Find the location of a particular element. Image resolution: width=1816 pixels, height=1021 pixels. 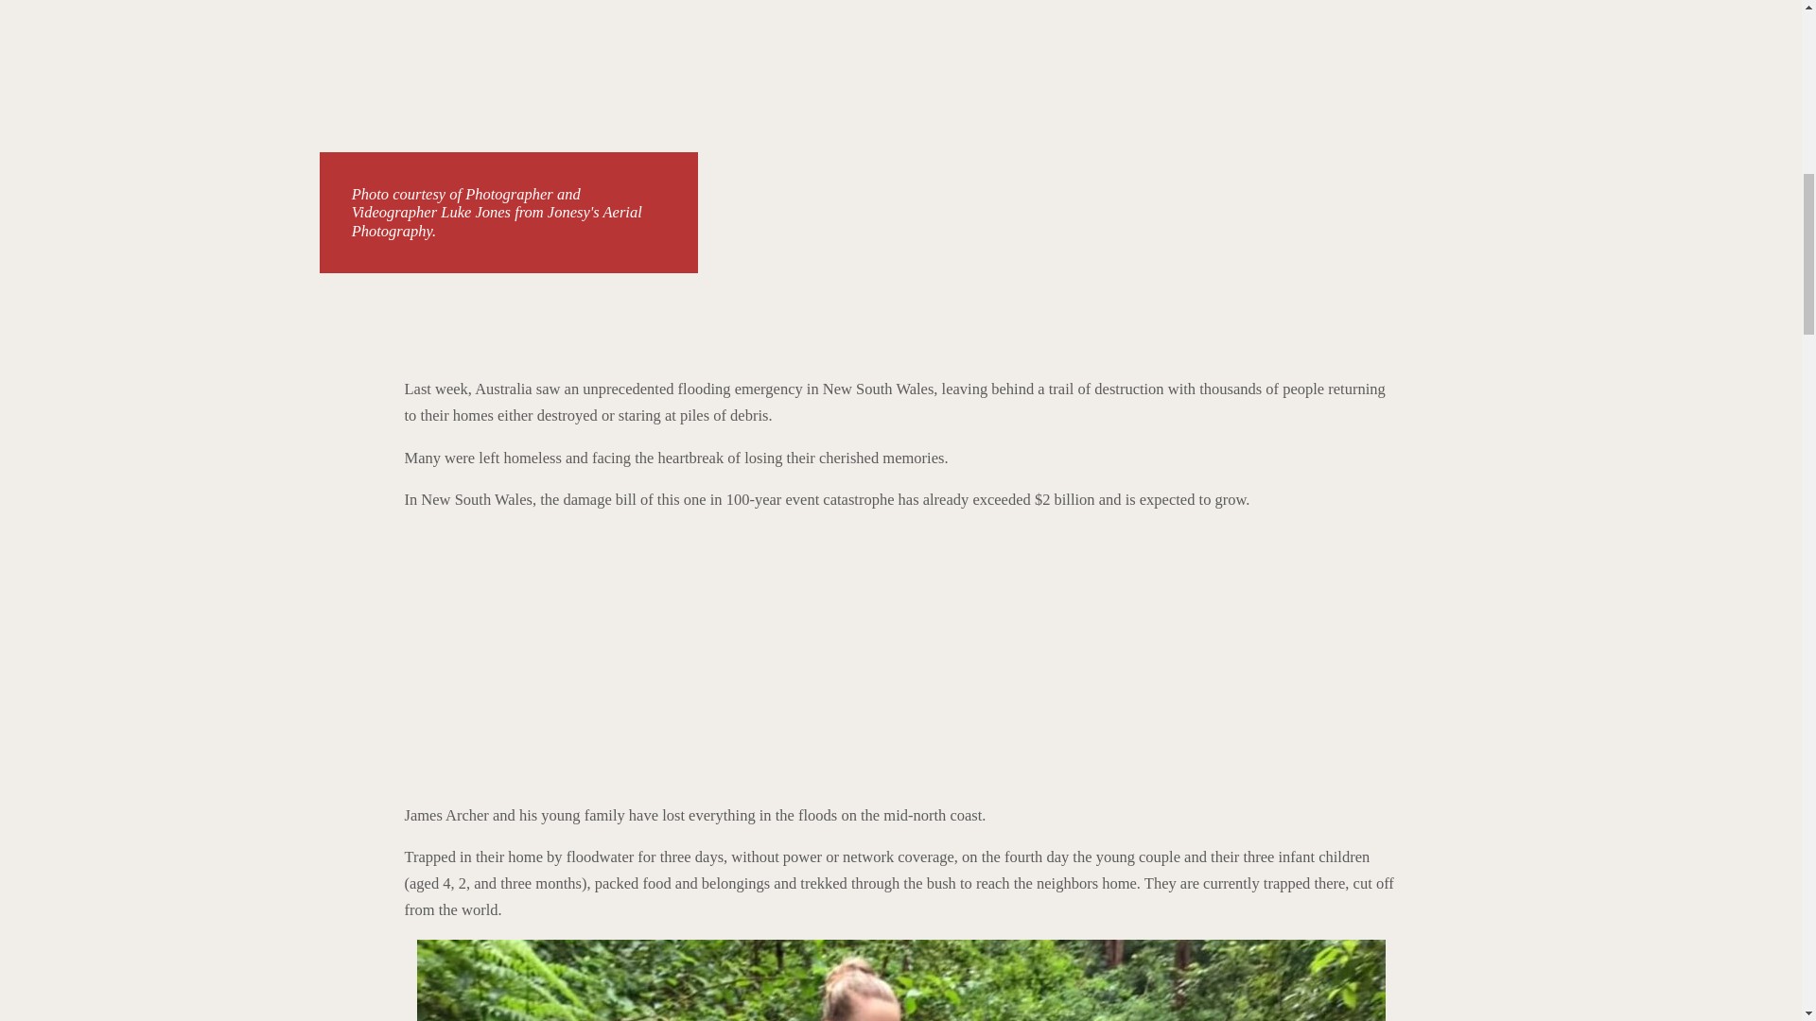

See video of 'life-threatening' floods in Australia is located at coordinates (641, 662).